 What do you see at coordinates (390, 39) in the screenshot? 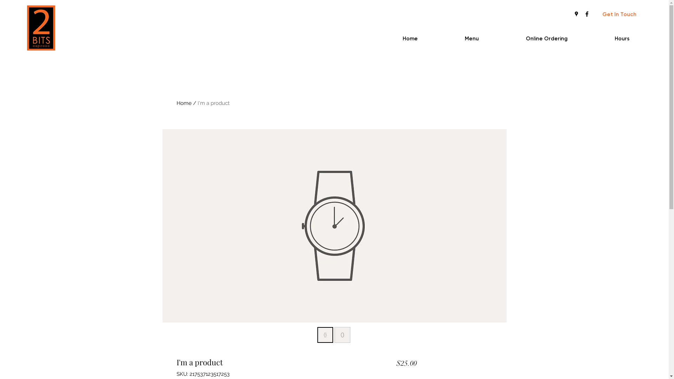
I see `Home` at bounding box center [390, 39].